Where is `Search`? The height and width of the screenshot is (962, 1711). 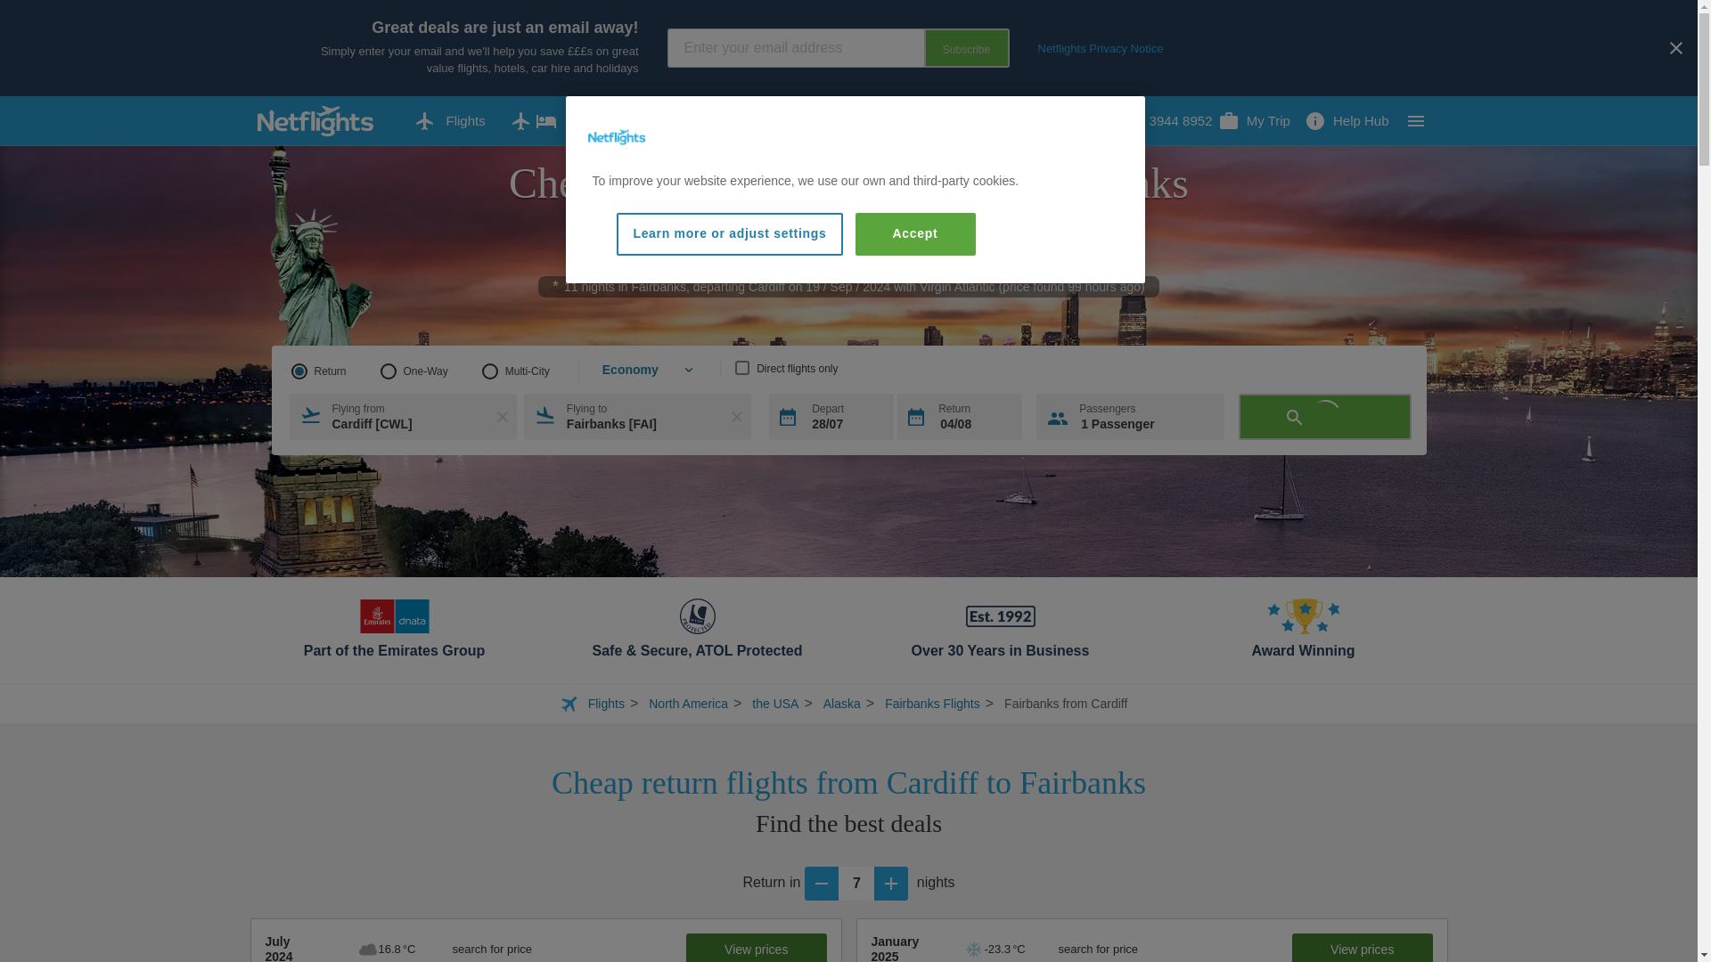 Search is located at coordinates (1326, 416).